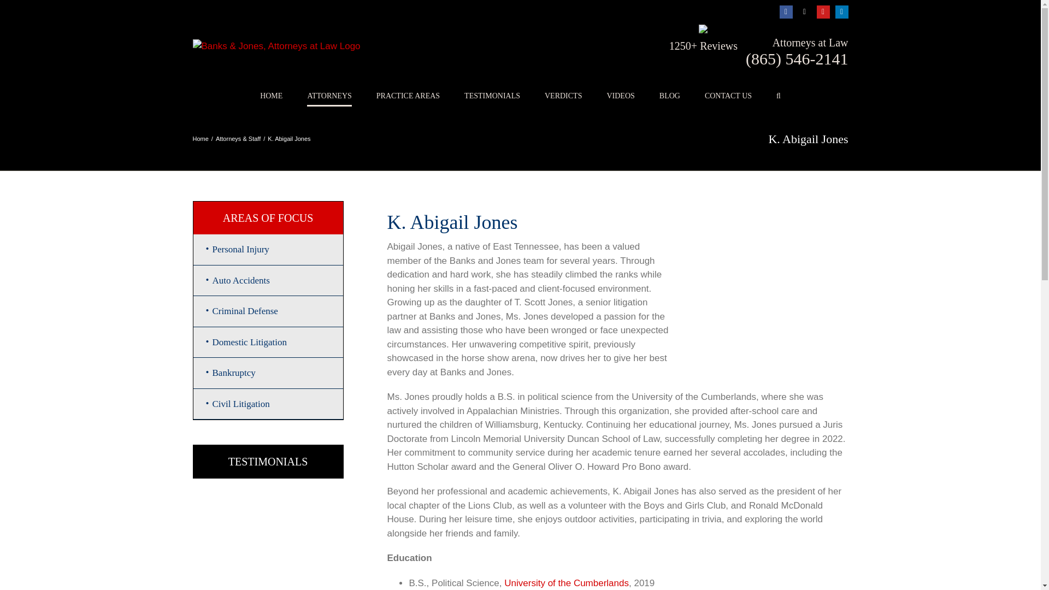 The height and width of the screenshot is (590, 1049). I want to click on YouTube, so click(823, 11).